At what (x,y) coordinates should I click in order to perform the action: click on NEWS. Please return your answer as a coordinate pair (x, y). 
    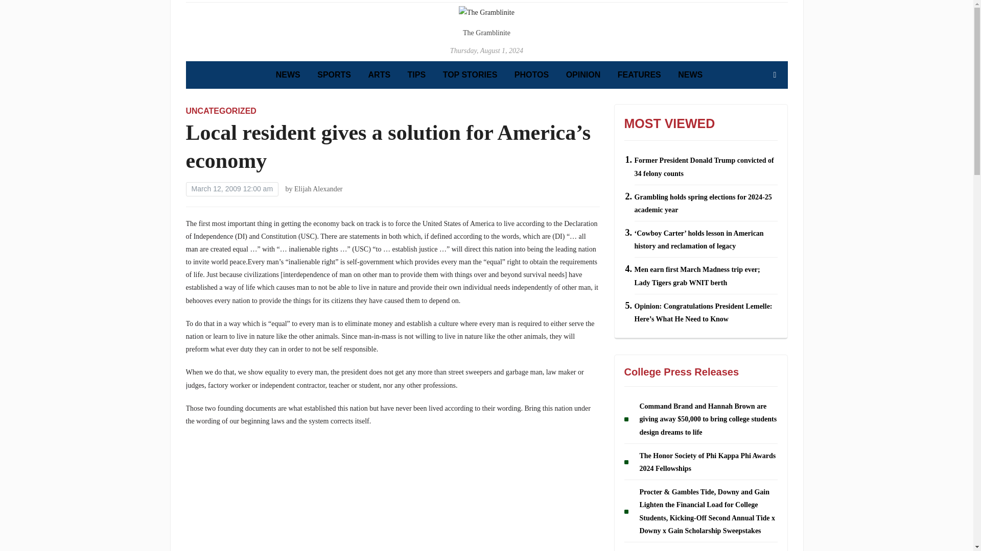
    Looking at the image, I should click on (288, 177).